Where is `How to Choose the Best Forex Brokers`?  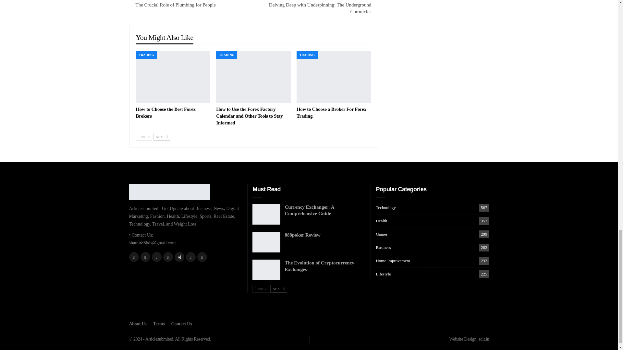 How to Choose the Best Forex Brokers is located at coordinates (165, 113).